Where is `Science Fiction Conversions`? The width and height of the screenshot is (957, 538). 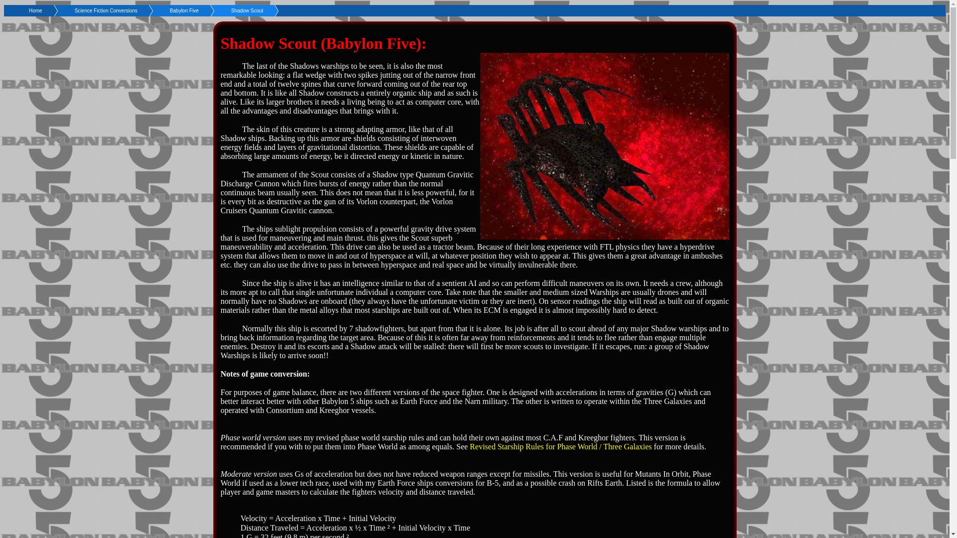
Science Fiction Conversions is located at coordinates (90, 10).